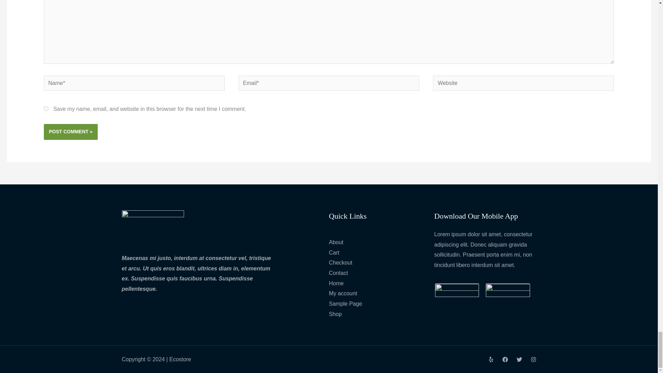 The width and height of the screenshot is (663, 373). I want to click on My account, so click(343, 293).